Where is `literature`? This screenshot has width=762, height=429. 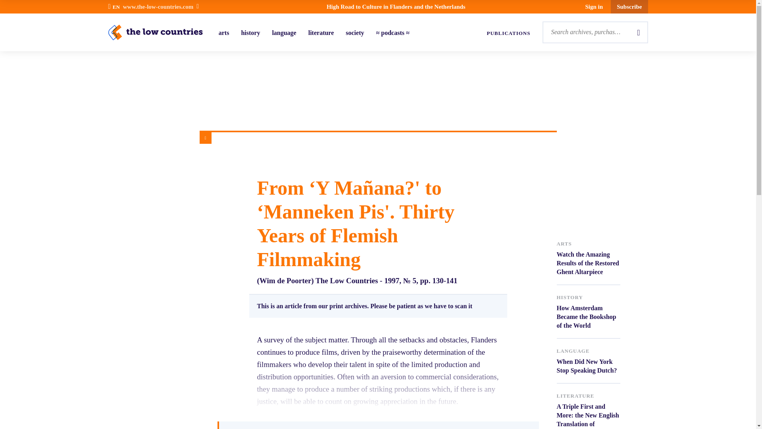 literature is located at coordinates (250, 33).